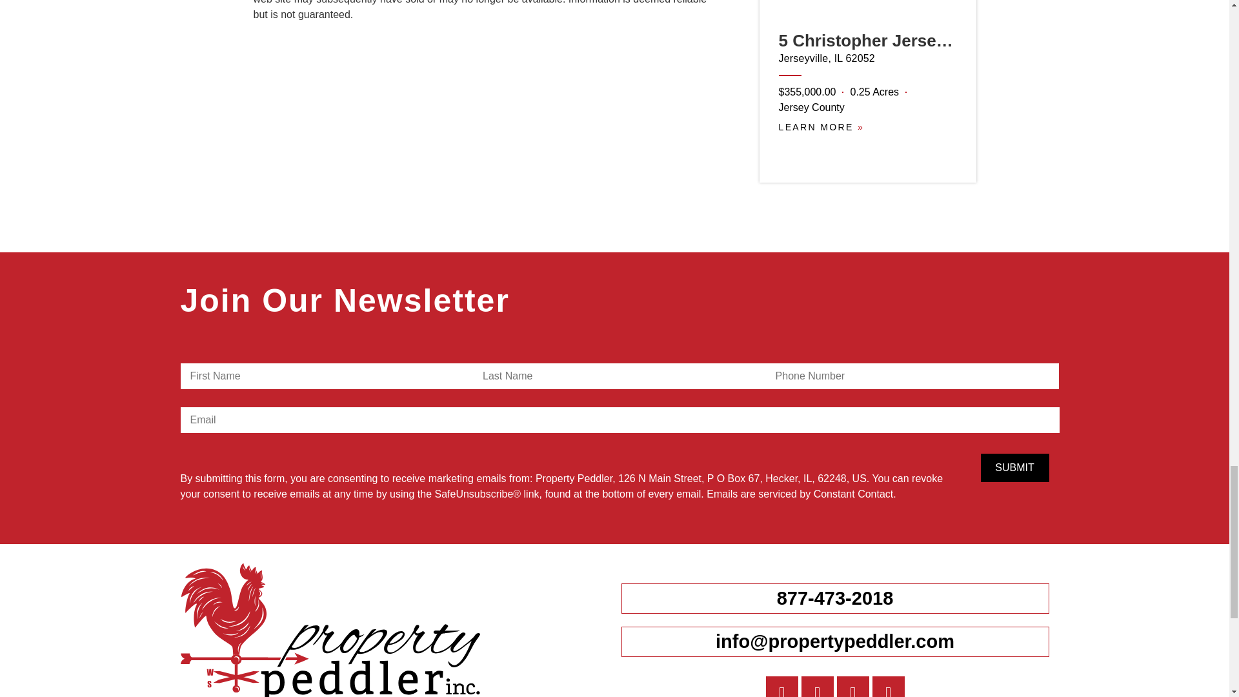  Describe the element at coordinates (1015, 468) in the screenshot. I see `Submit` at that location.